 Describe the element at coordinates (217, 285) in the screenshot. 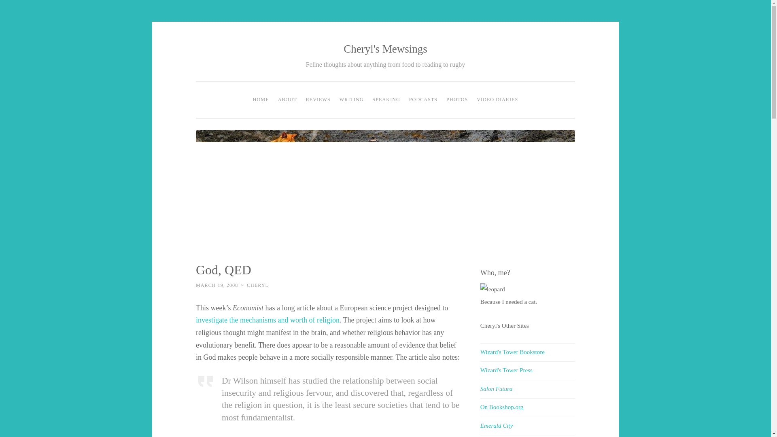

I see `MARCH 19, 2008` at that location.